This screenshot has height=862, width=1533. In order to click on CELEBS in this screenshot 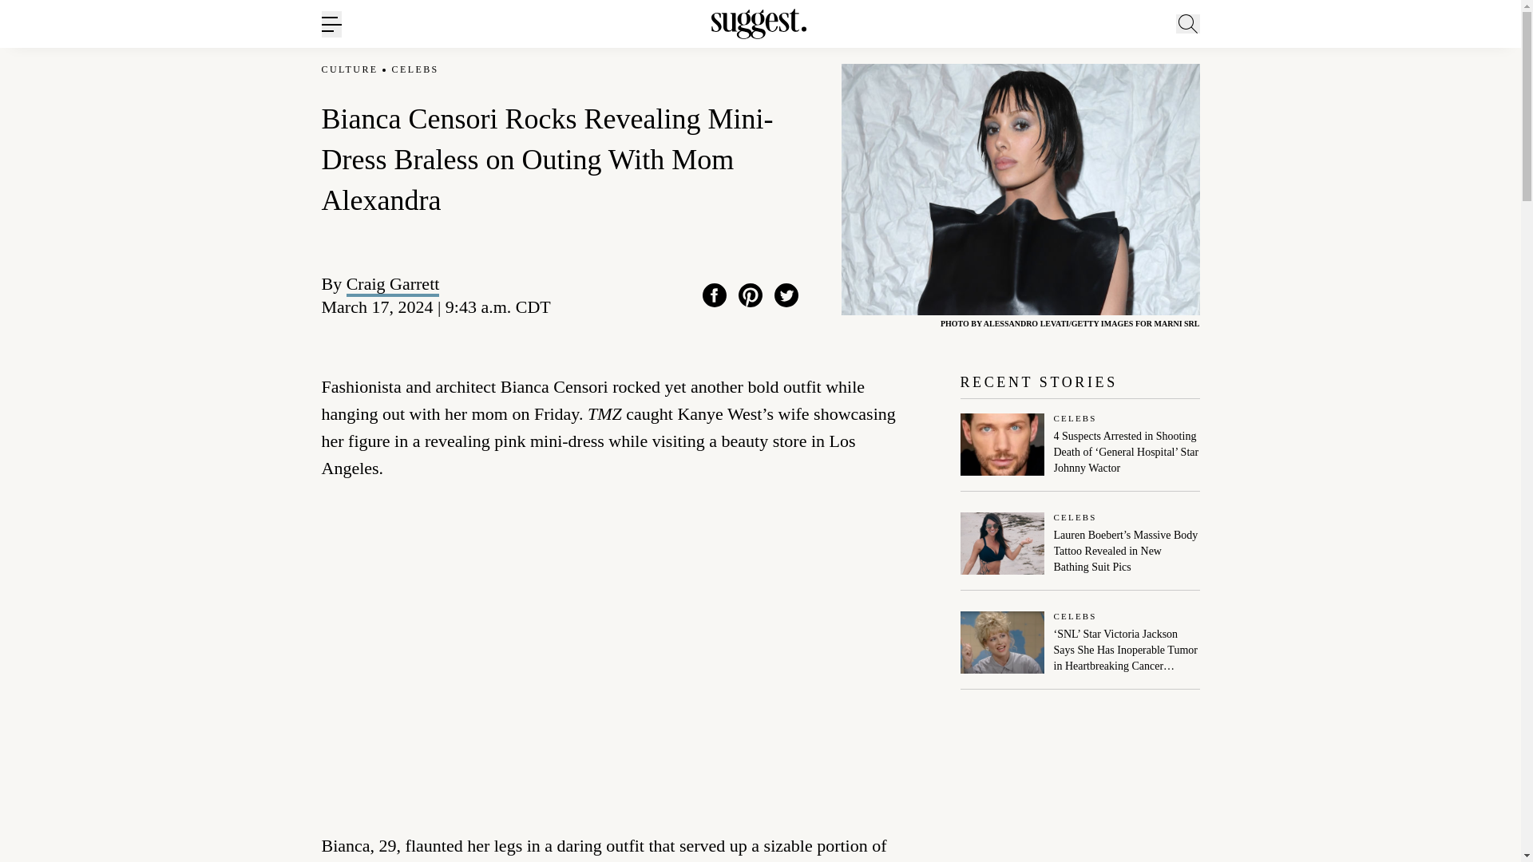, I will do `click(415, 69)`.